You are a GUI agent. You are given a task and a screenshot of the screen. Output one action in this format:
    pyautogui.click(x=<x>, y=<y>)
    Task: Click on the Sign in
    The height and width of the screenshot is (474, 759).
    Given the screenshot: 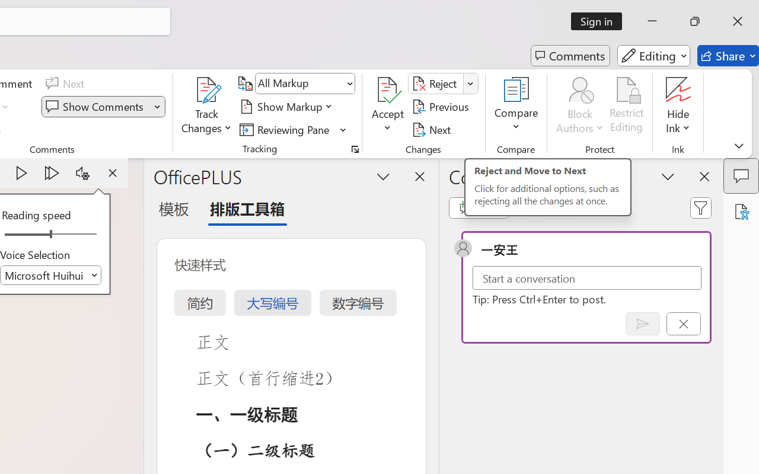 What is the action you would take?
    pyautogui.click(x=600, y=21)
    